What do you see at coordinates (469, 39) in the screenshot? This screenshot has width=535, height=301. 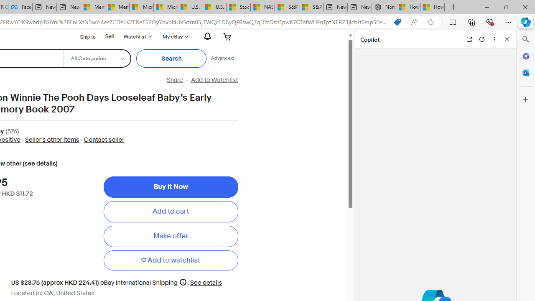 I see `Open link in new tab` at bounding box center [469, 39].